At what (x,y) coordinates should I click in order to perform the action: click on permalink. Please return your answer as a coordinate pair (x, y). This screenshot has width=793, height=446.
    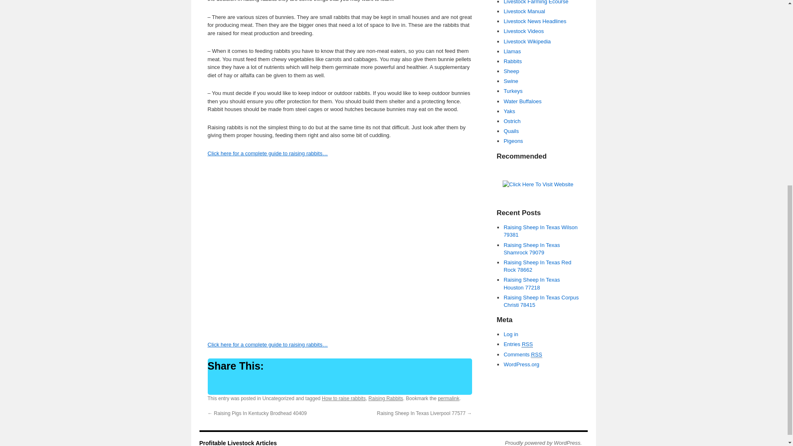
    Looking at the image, I should click on (448, 398).